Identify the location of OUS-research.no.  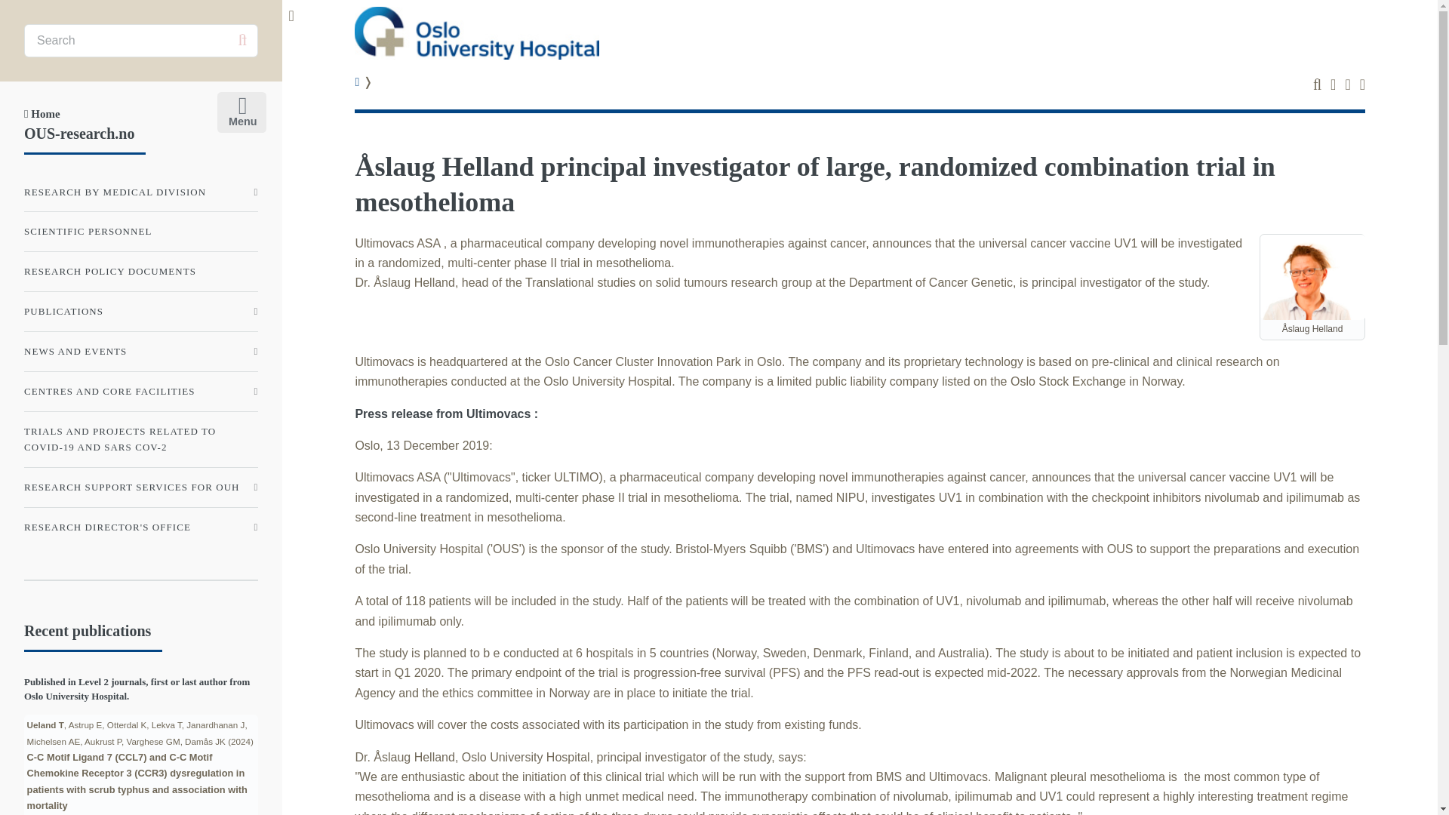
(79, 133).